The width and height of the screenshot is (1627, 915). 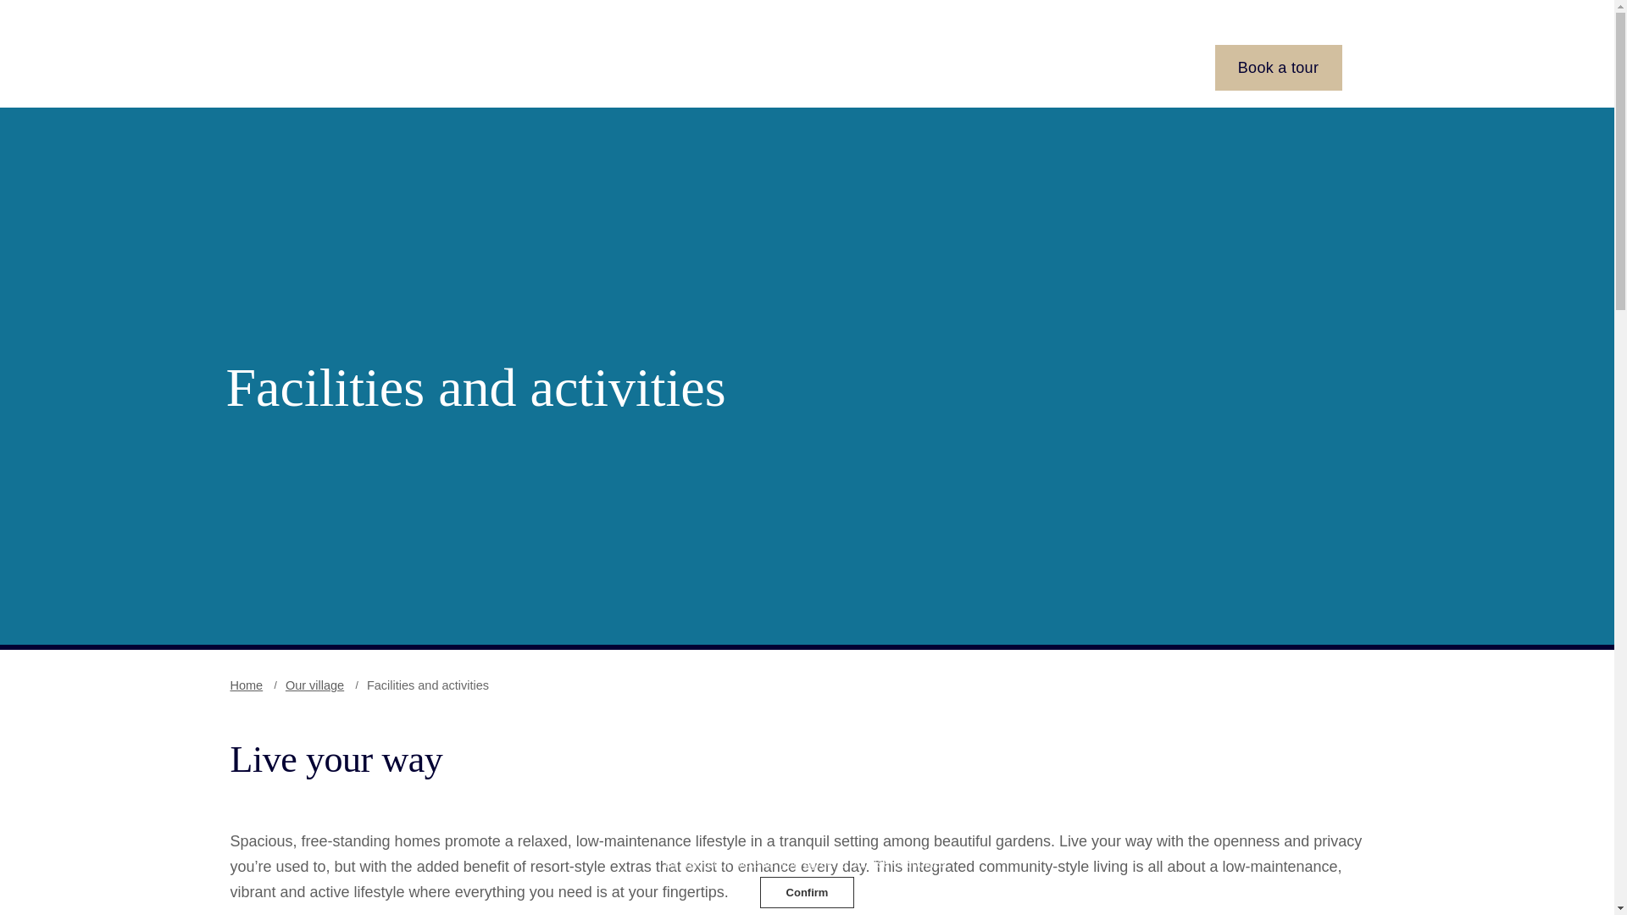 What do you see at coordinates (1017, 68) in the screenshot?
I see `Making the move` at bounding box center [1017, 68].